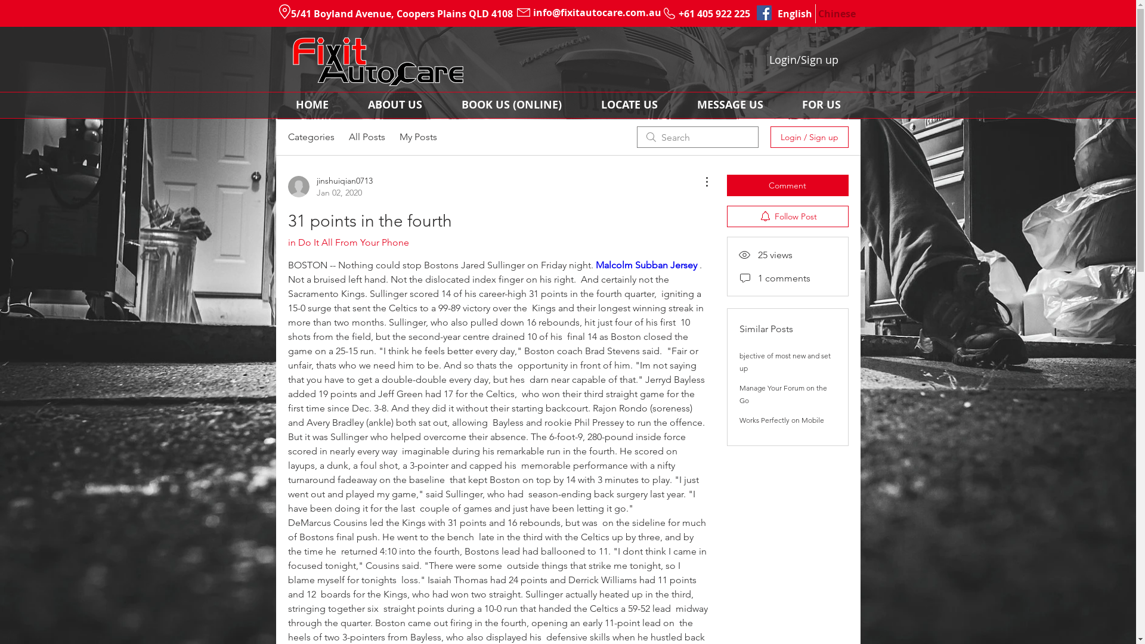  I want to click on in Do It All From Your Phone, so click(348, 242).